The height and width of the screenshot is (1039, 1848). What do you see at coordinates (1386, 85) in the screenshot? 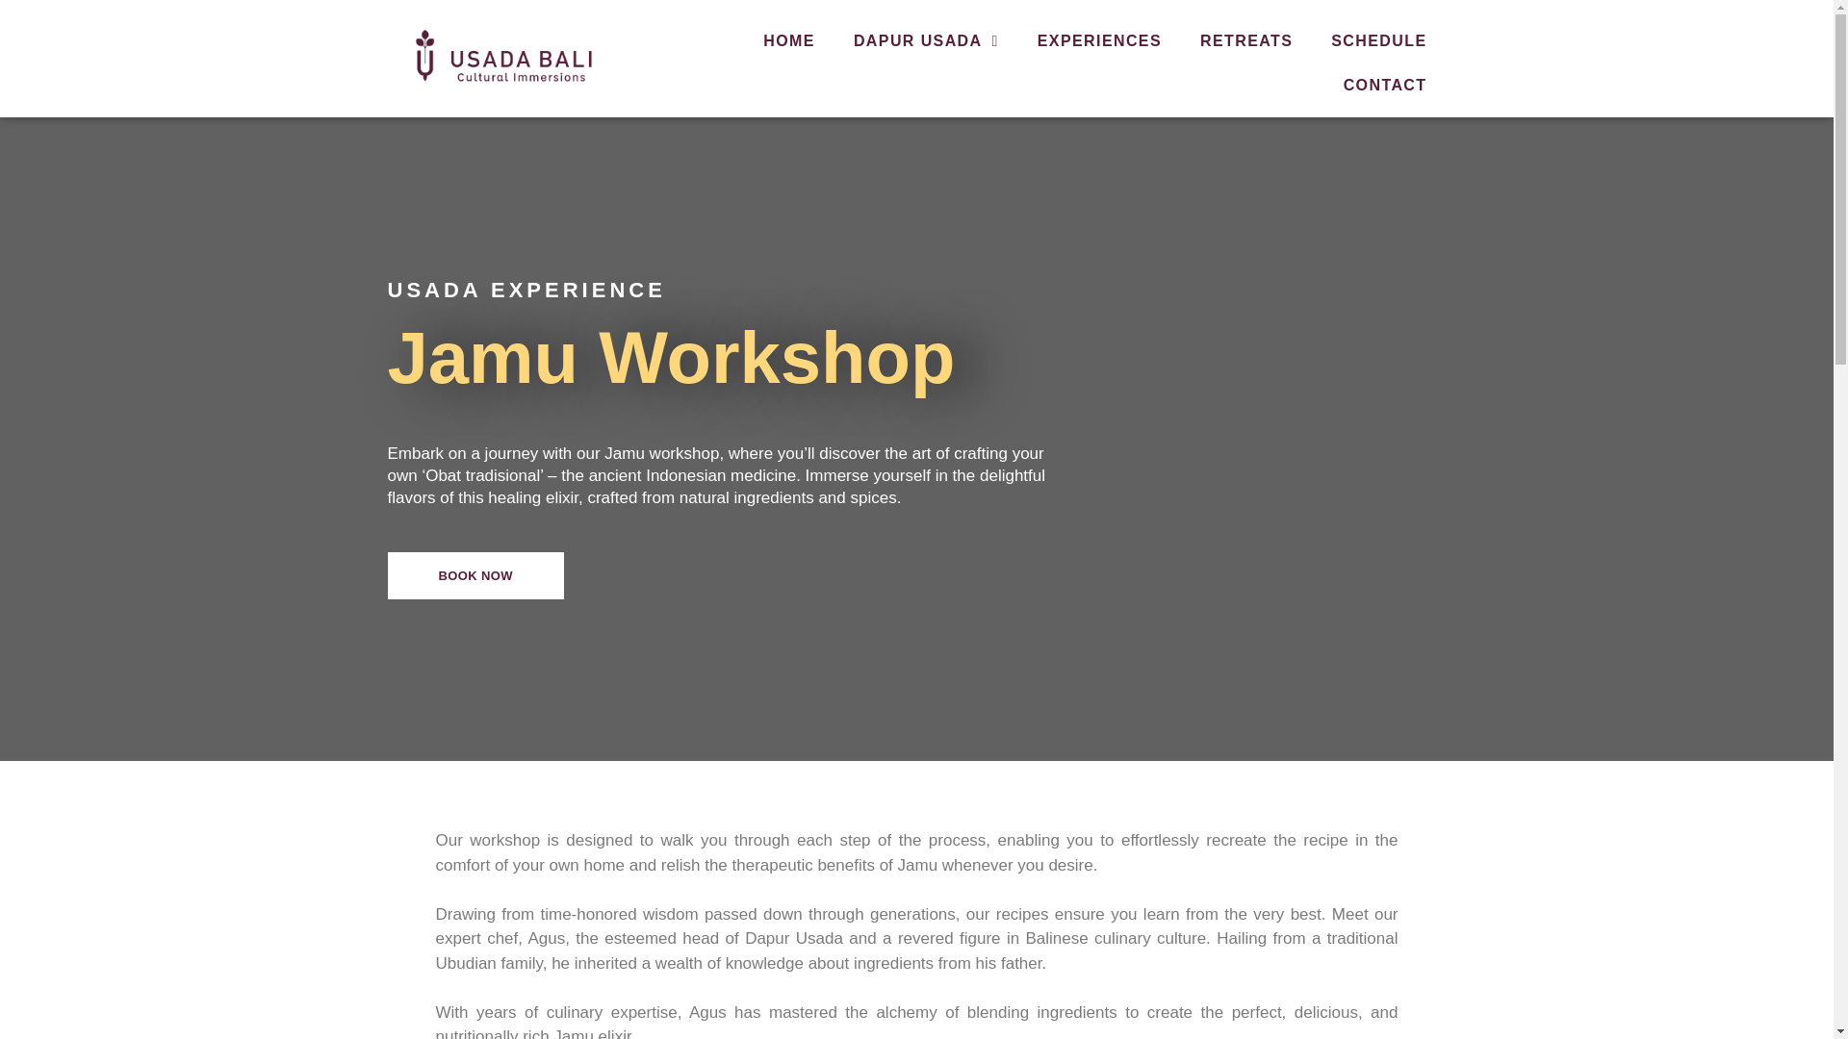
I see `CONTACT` at bounding box center [1386, 85].